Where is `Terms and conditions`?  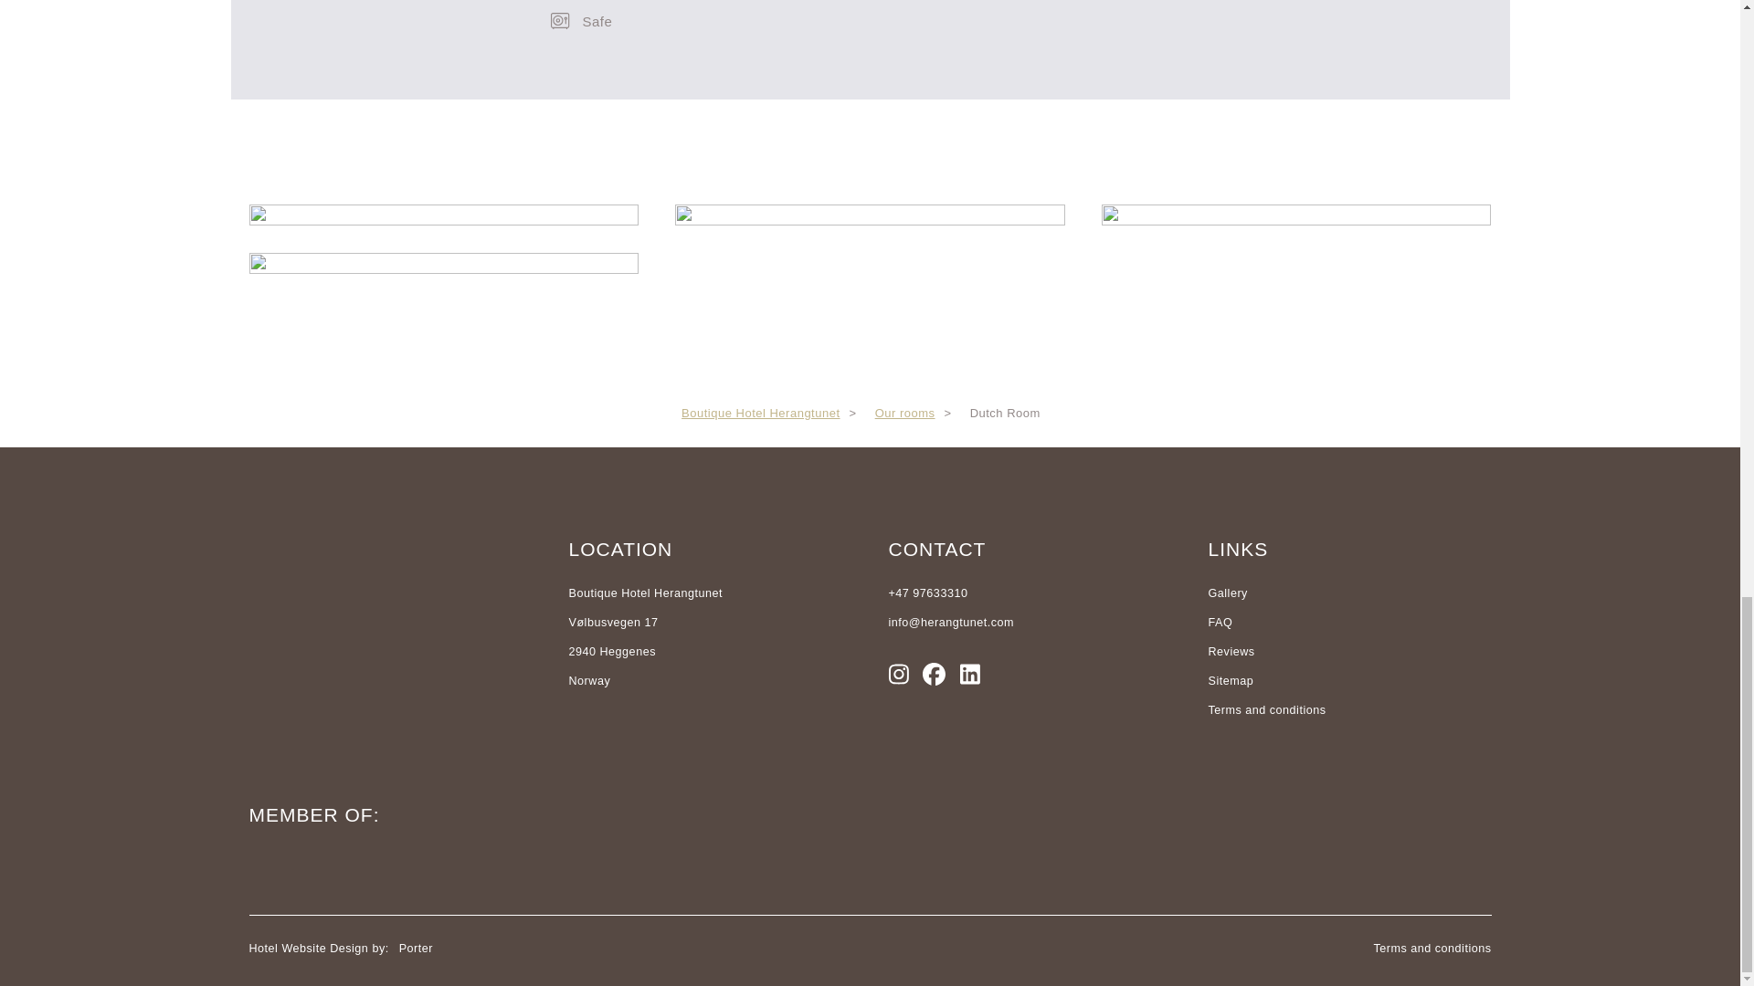
Terms and conditions is located at coordinates (1349, 710).